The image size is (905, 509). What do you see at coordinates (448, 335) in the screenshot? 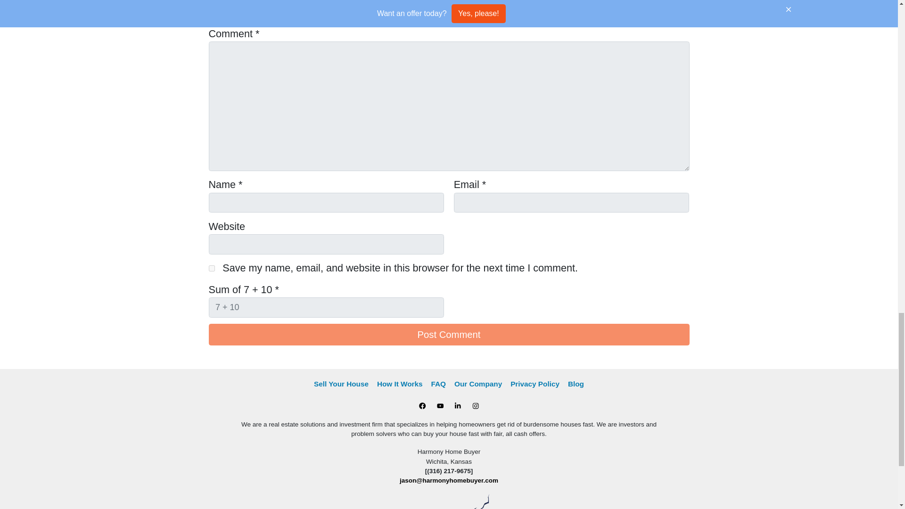
I see `Post Comment` at bounding box center [448, 335].